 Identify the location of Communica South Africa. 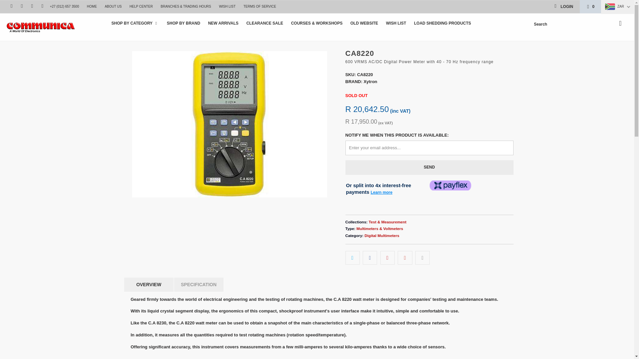
(54, 27).